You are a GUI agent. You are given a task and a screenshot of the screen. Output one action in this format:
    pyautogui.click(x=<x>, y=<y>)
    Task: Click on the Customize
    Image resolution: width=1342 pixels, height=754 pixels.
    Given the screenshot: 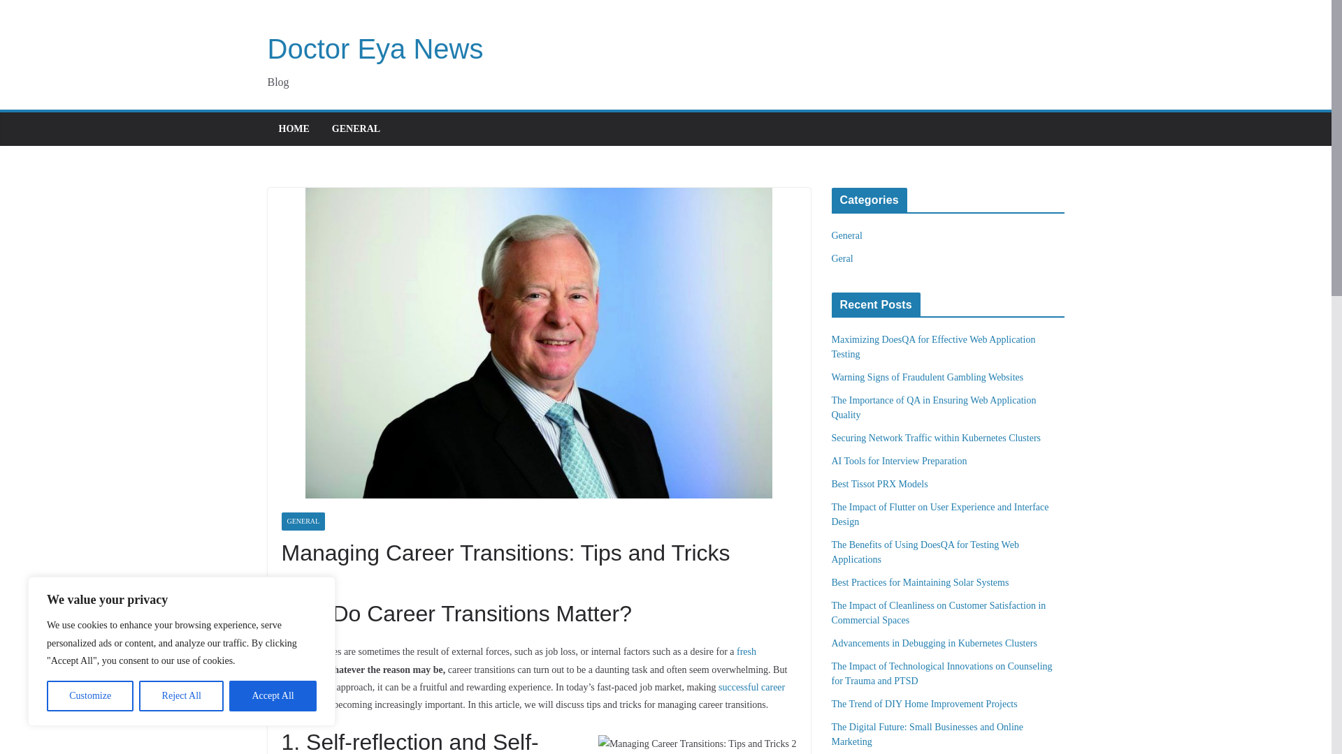 What is the action you would take?
    pyautogui.click(x=89, y=696)
    